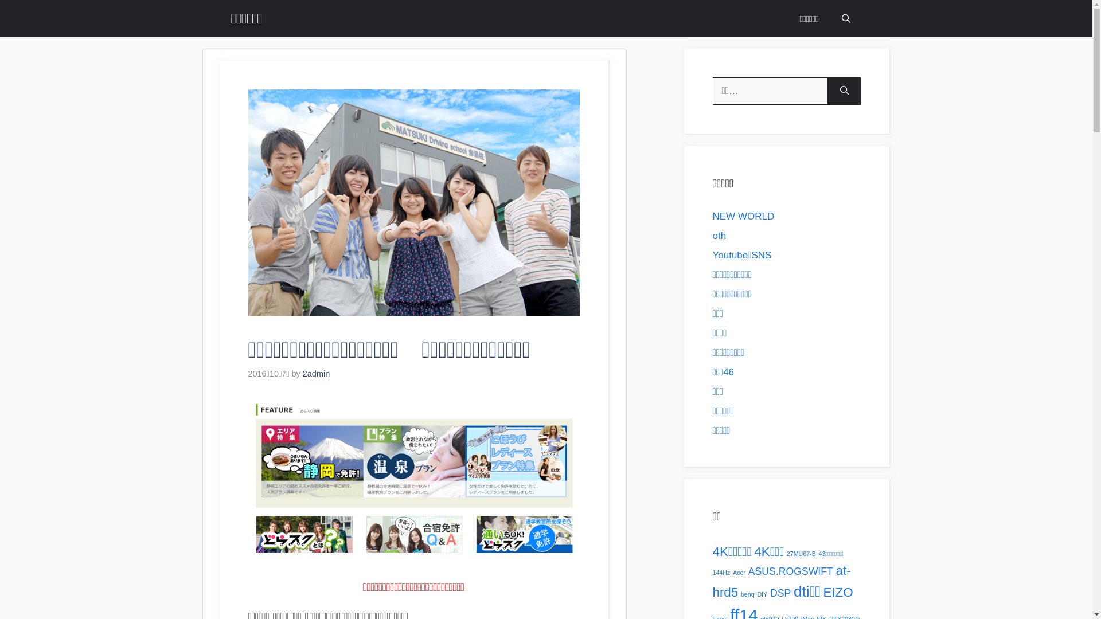 This screenshot has width=1101, height=619. I want to click on EIZO, so click(838, 593).